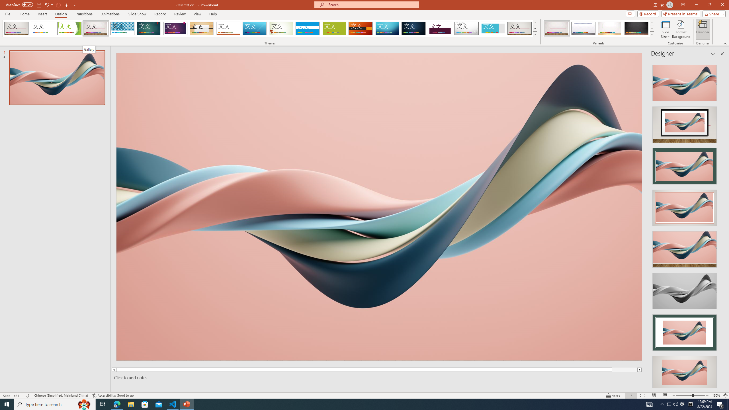  I want to click on Dividend, so click(440, 28).